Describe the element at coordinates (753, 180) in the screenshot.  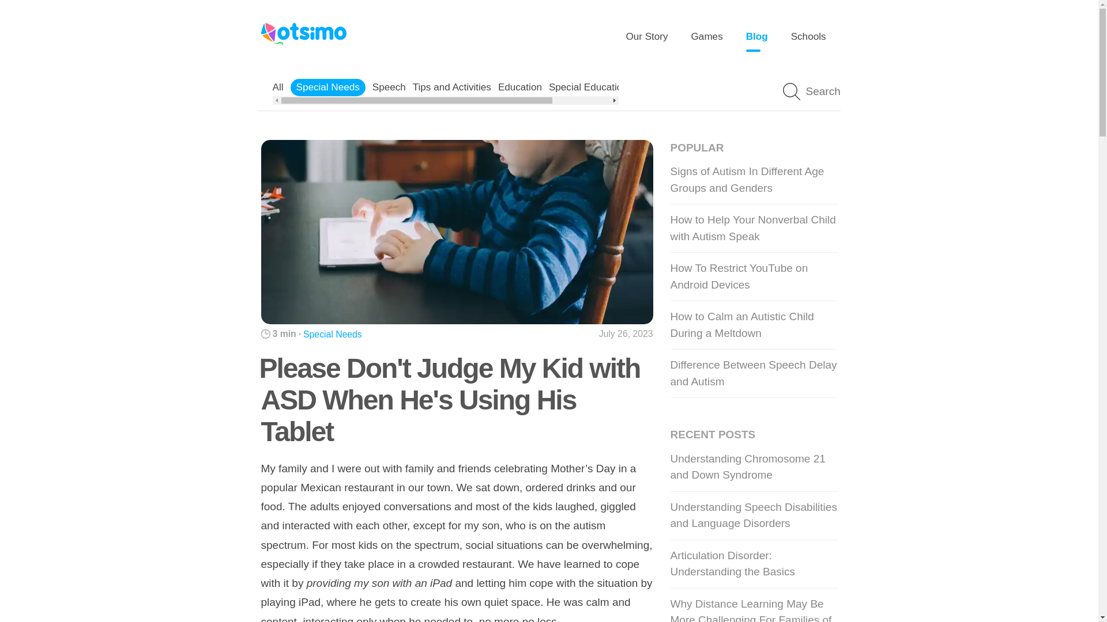
I see `Signs of Autism In Different Age Groups and Genders` at that location.